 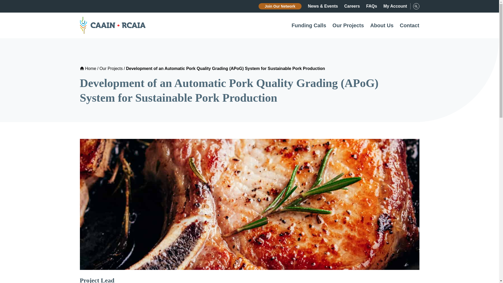 I want to click on FAQs, so click(x=371, y=6).